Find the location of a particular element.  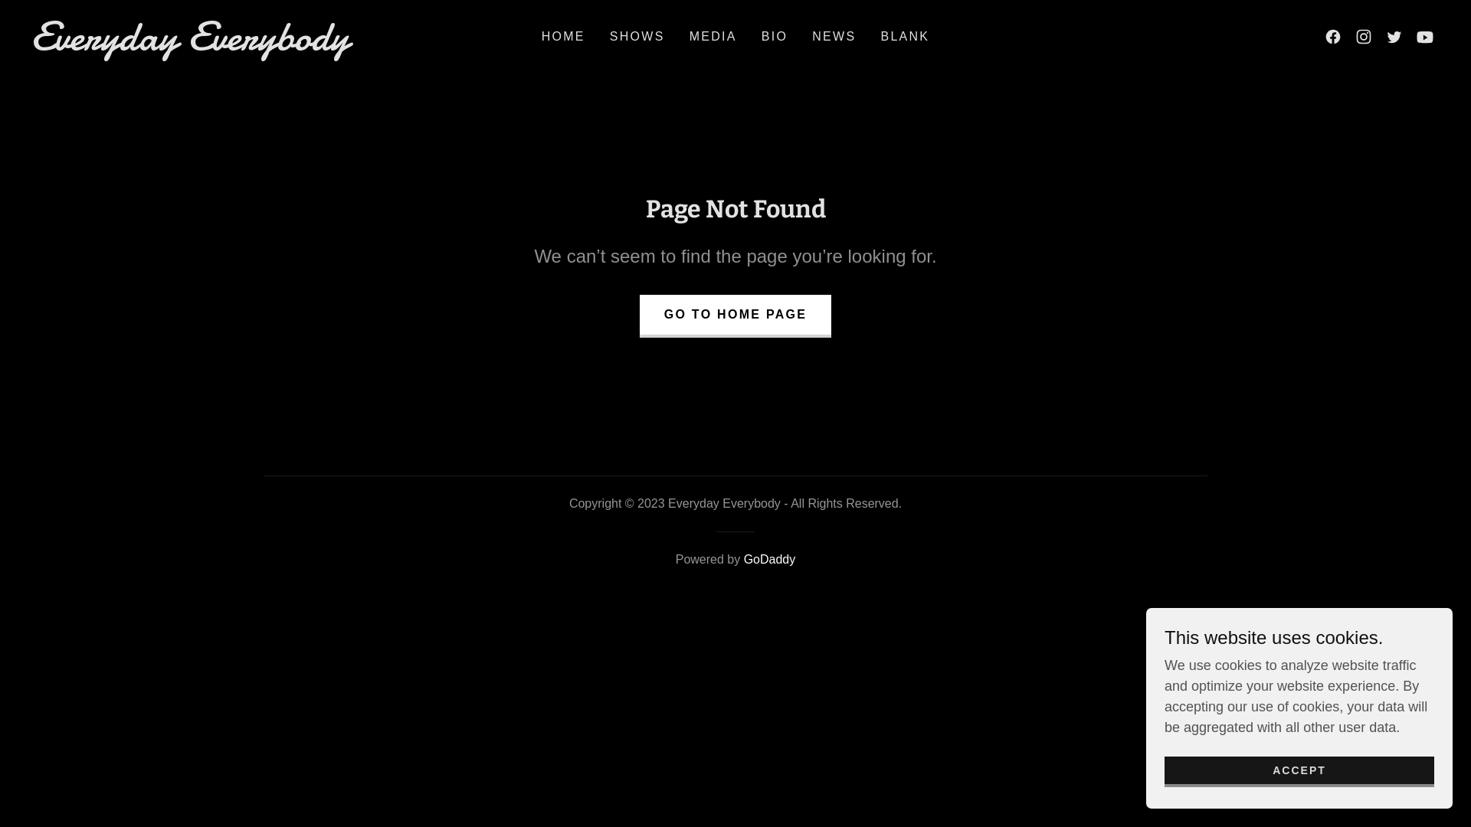

GoDaddy is located at coordinates (770, 559).